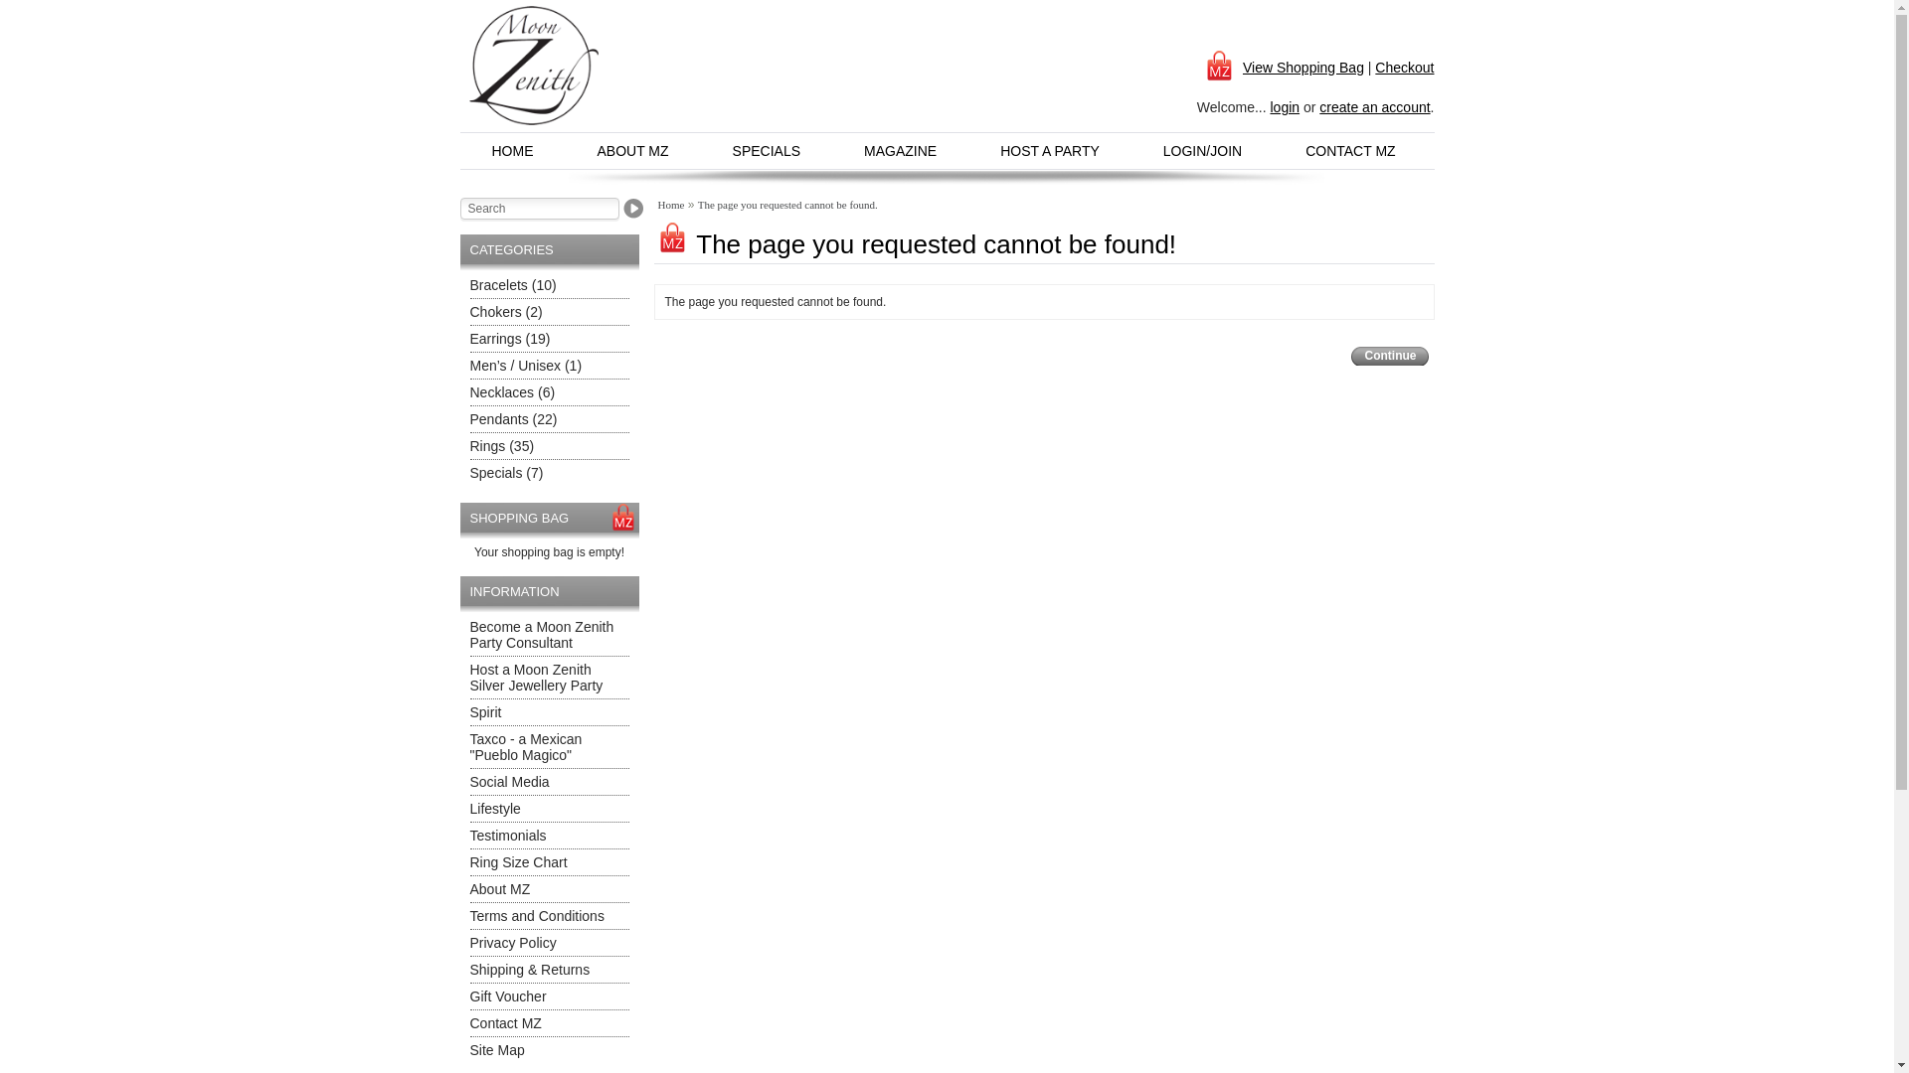 The image size is (1909, 1073). What do you see at coordinates (900, 75) in the screenshot?
I see `Advertisement` at bounding box center [900, 75].